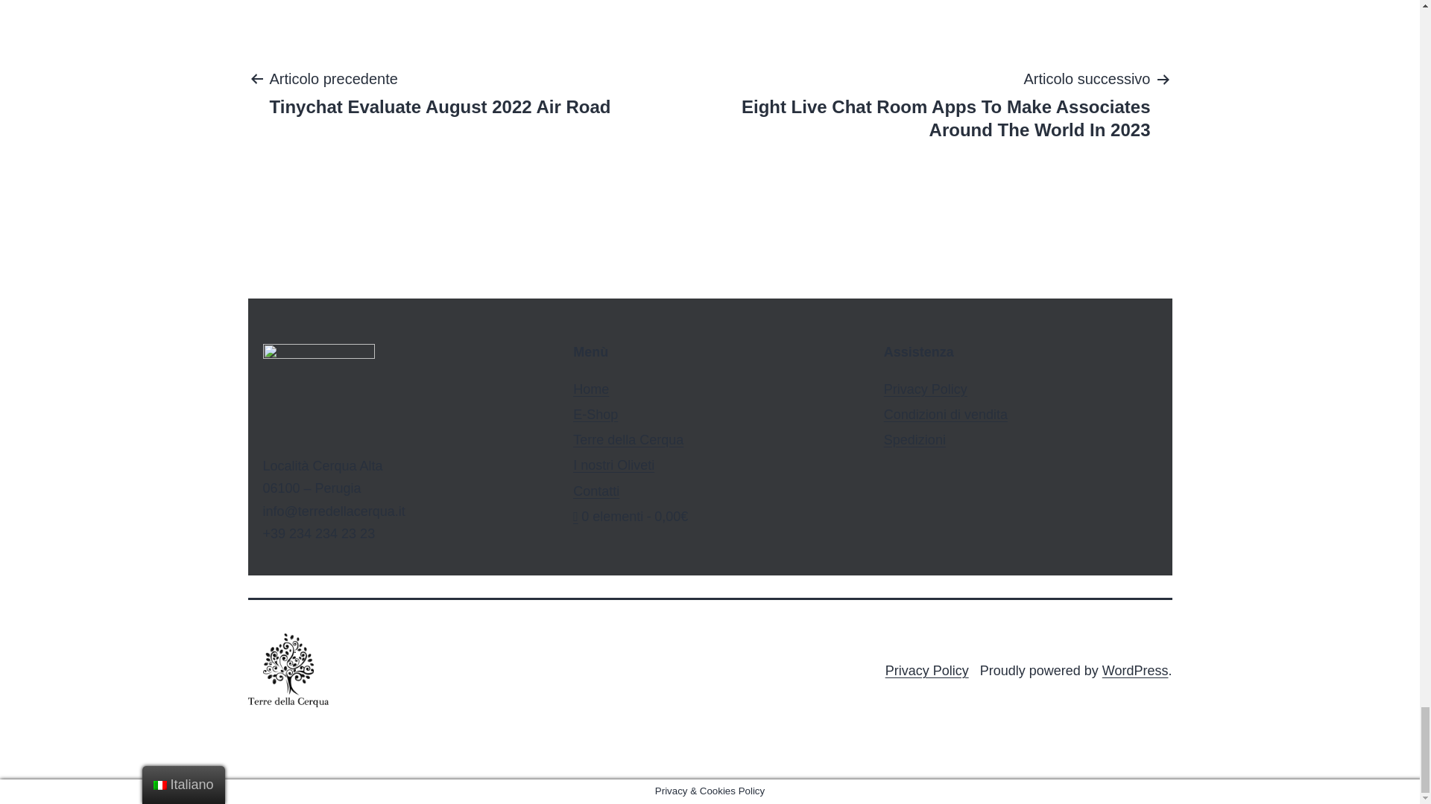  What do you see at coordinates (926, 389) in the screenshot?
I see `Condizioni di vendita` at bounding box center [926, 389].